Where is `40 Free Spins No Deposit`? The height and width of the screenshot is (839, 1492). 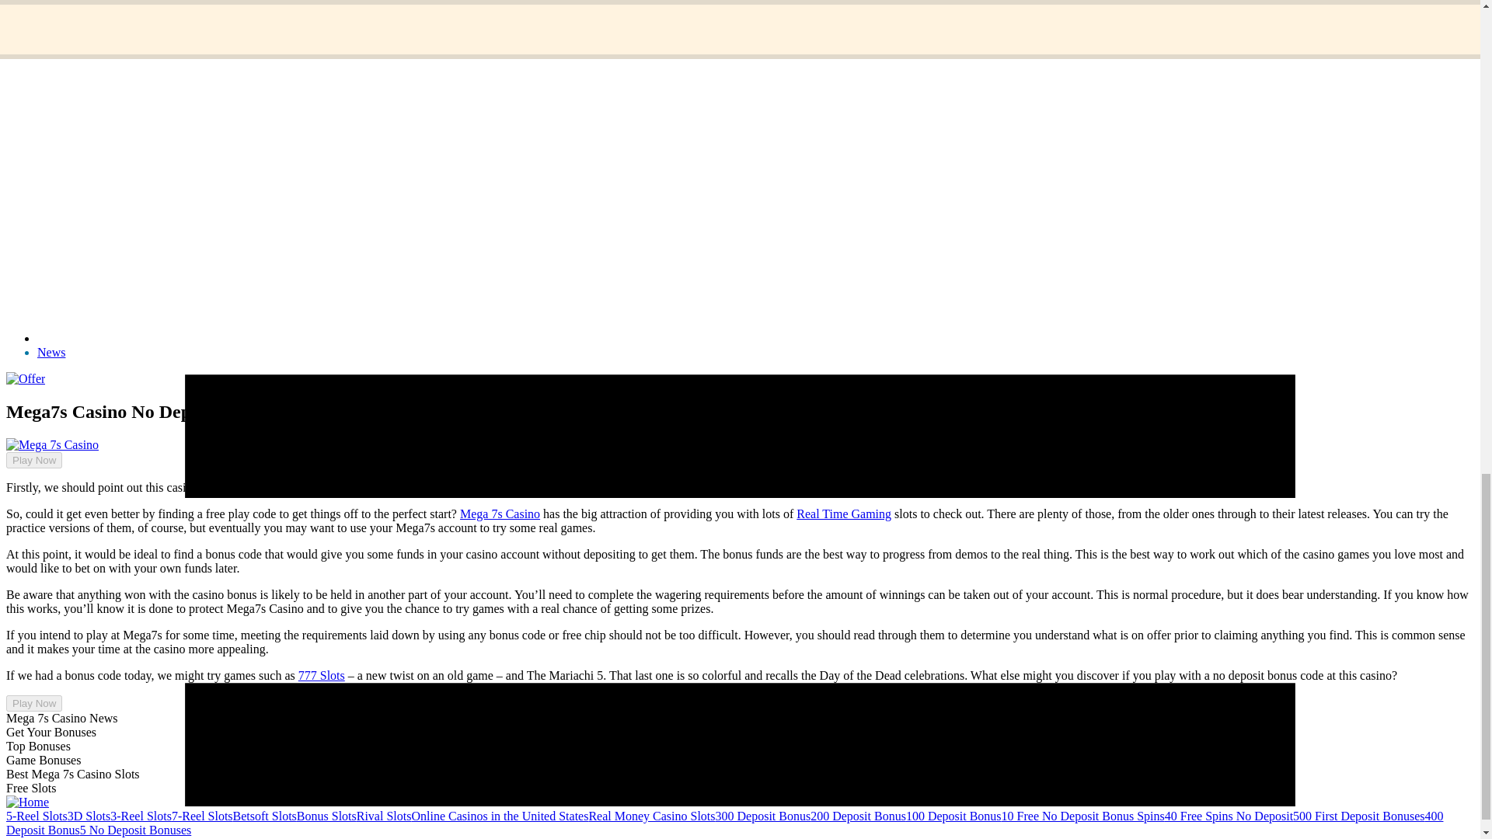
40 Free Spins No Deposit is located at coordinates (1229, 816).